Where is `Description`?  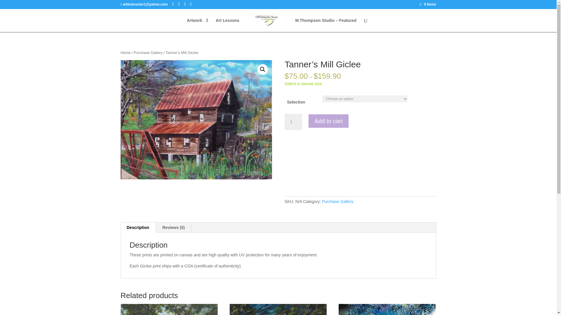 Description is located at coordinates (138, 228).